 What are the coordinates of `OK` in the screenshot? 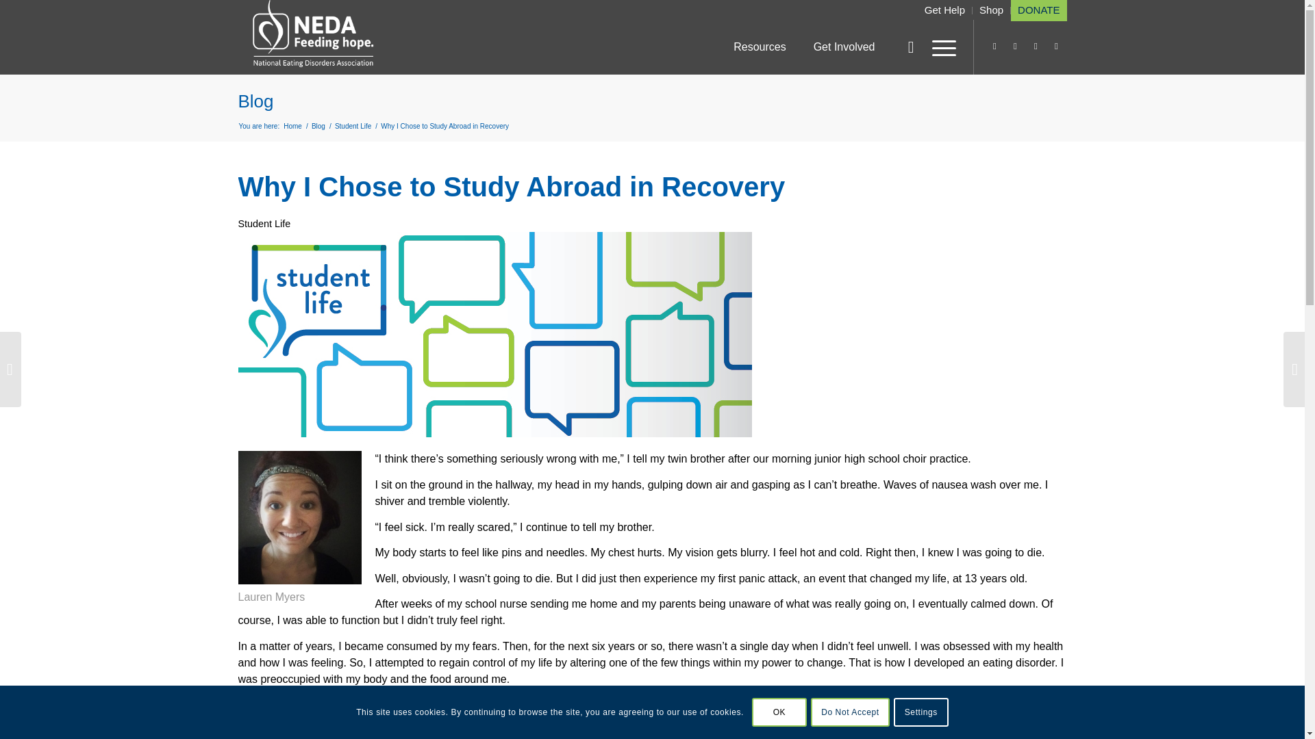 It's located at (779, 712).